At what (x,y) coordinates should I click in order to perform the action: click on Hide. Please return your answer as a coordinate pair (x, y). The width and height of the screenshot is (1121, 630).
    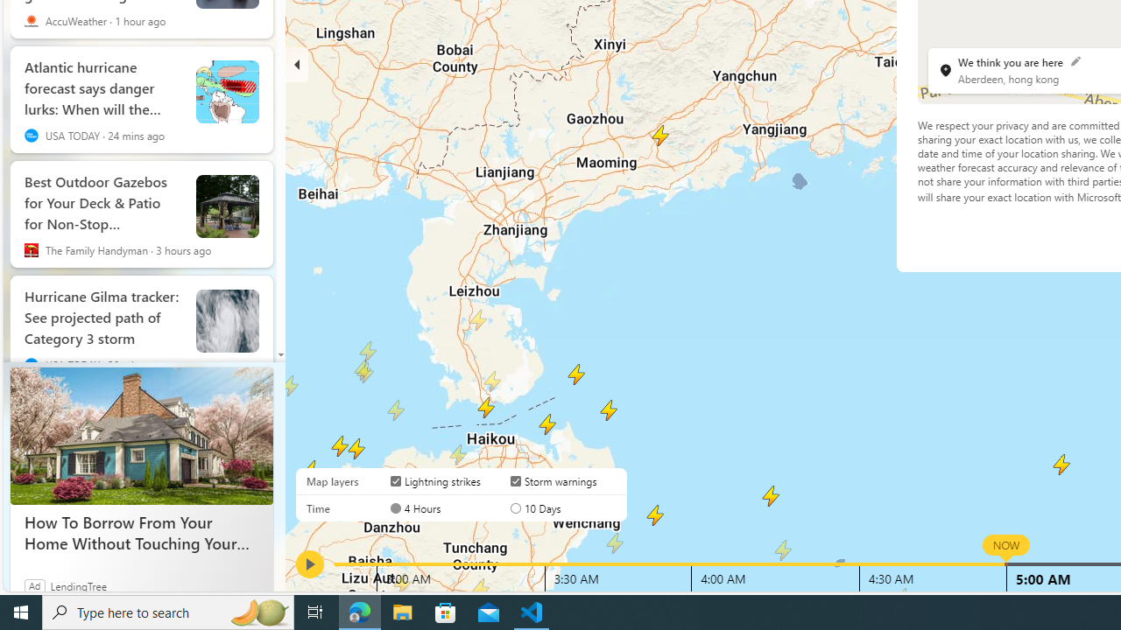
    Looking at the image, I should click on (297, 65).